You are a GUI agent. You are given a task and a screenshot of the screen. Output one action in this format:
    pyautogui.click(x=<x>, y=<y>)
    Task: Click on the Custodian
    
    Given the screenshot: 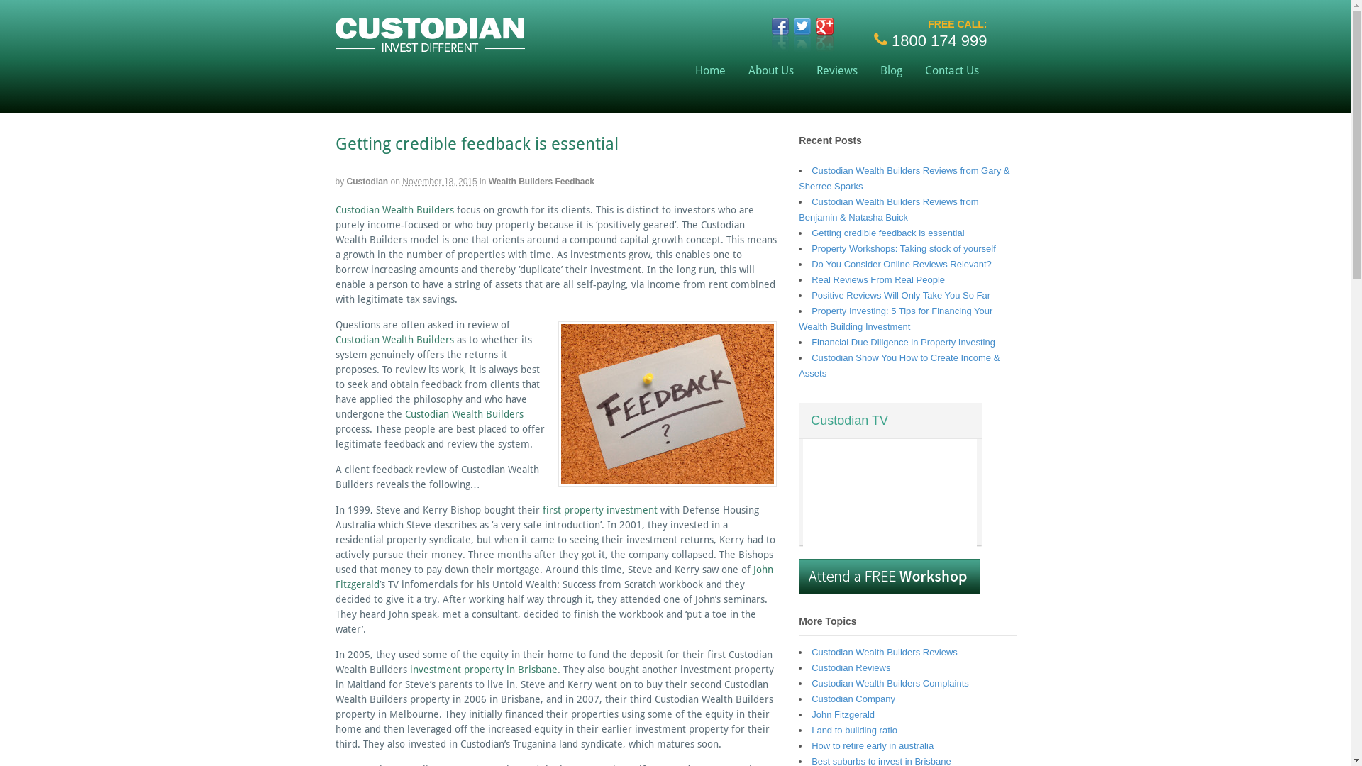 What is the action you would take?
    pyautogui.click(x=367, y=182)
    